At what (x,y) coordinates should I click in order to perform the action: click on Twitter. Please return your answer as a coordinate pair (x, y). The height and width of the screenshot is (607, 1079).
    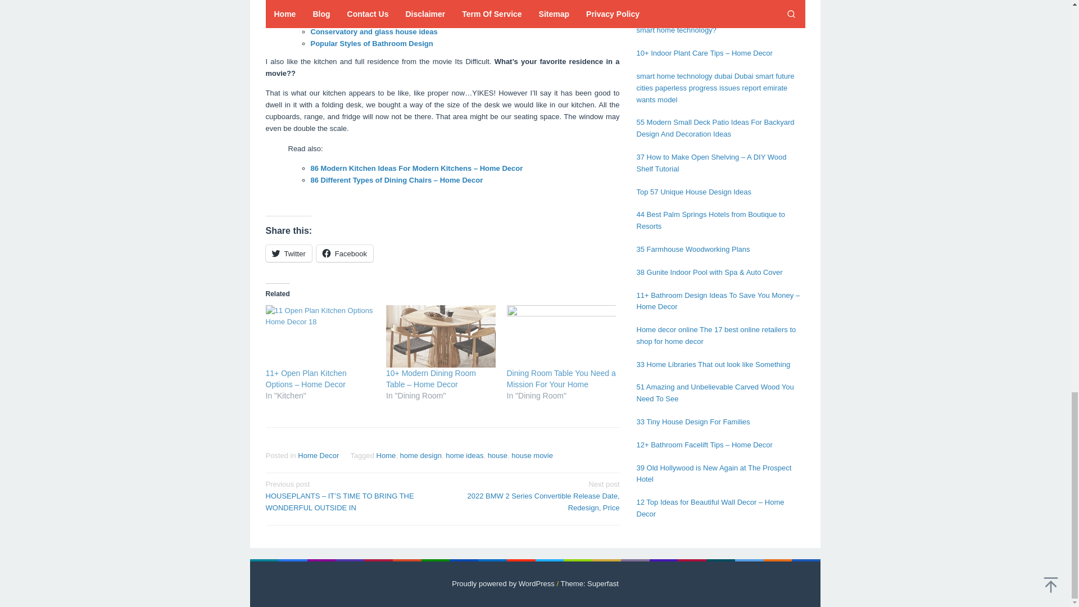
    Looking at the image, I should click on (288, 253).